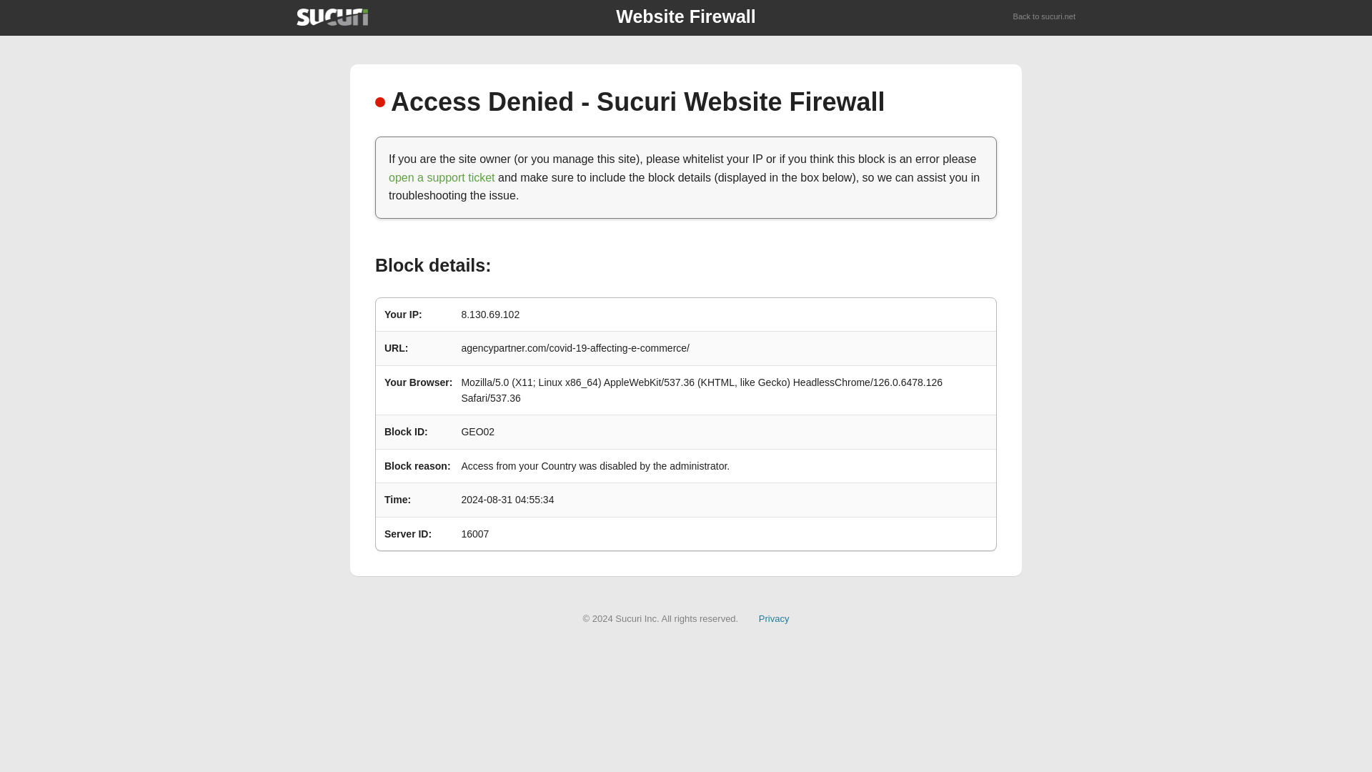 Image resolution: width=1372 pixels, height=772 pixels. I want to click on Privacy, so click(774, 618).